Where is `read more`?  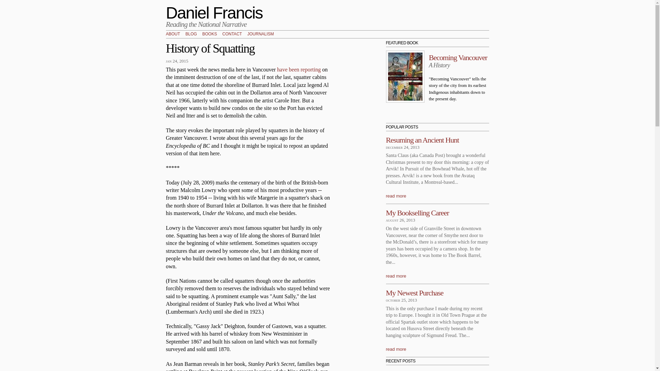
read more is located at coordinates (395, 196).